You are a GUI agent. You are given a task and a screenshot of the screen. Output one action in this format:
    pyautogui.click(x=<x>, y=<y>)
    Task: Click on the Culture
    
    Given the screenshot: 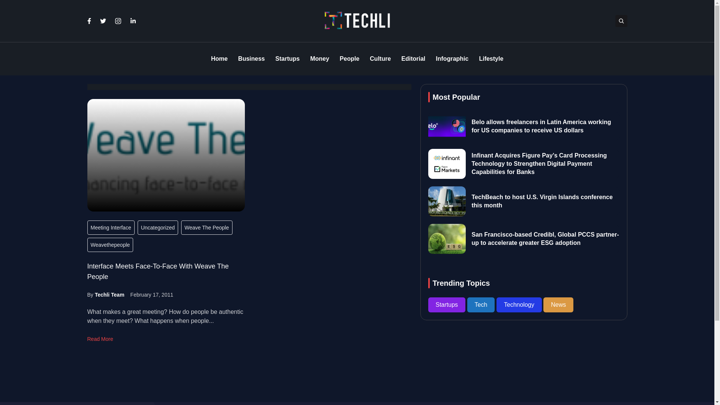 What is the action you would take?
    pyautogui.click(x=380, y=59)
    